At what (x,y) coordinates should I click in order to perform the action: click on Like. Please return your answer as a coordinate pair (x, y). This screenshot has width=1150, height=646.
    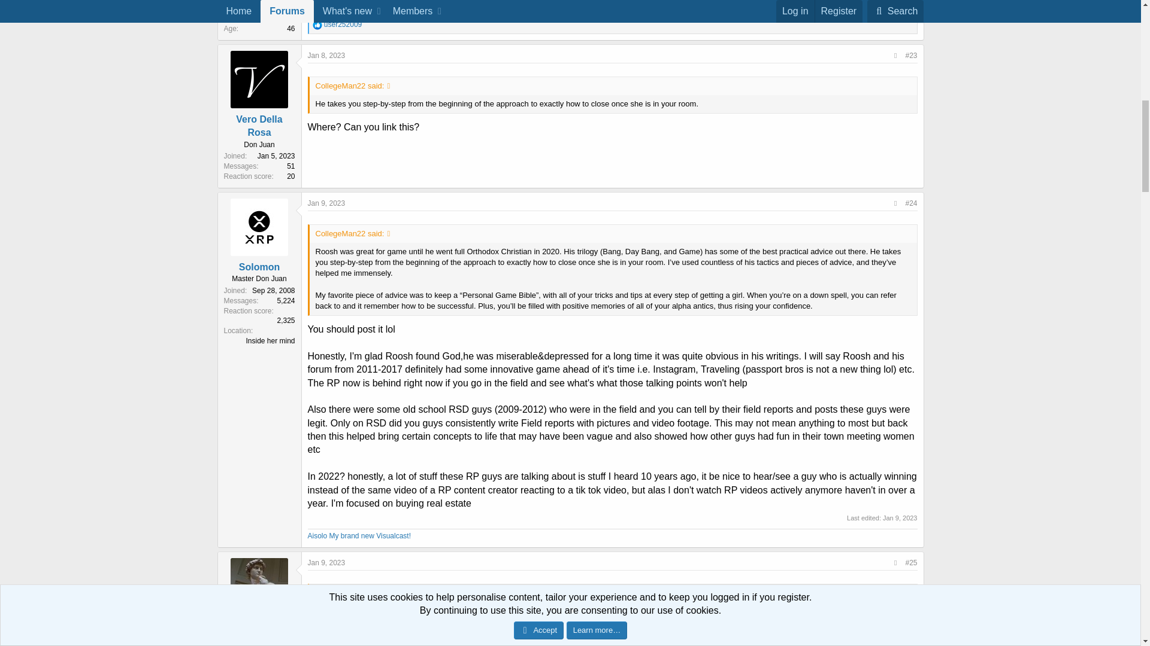
    Looking at the image, I should click on (317, 25).